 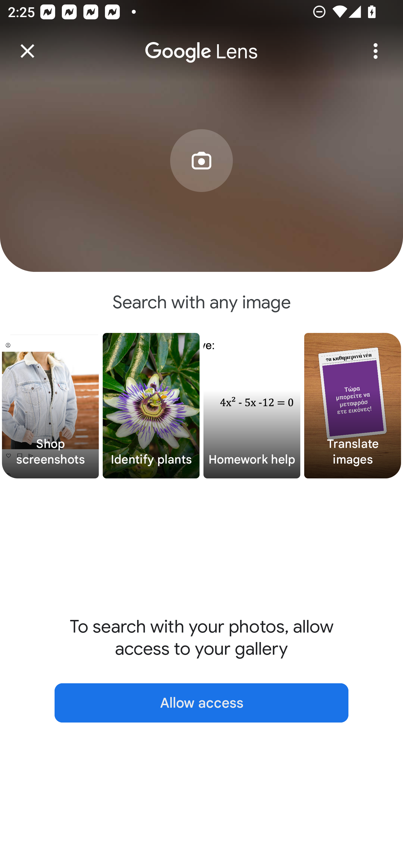 What do you see at coordinates (27, 51) in the screenshot?
I see `Close` at bounding box center [27, 51].